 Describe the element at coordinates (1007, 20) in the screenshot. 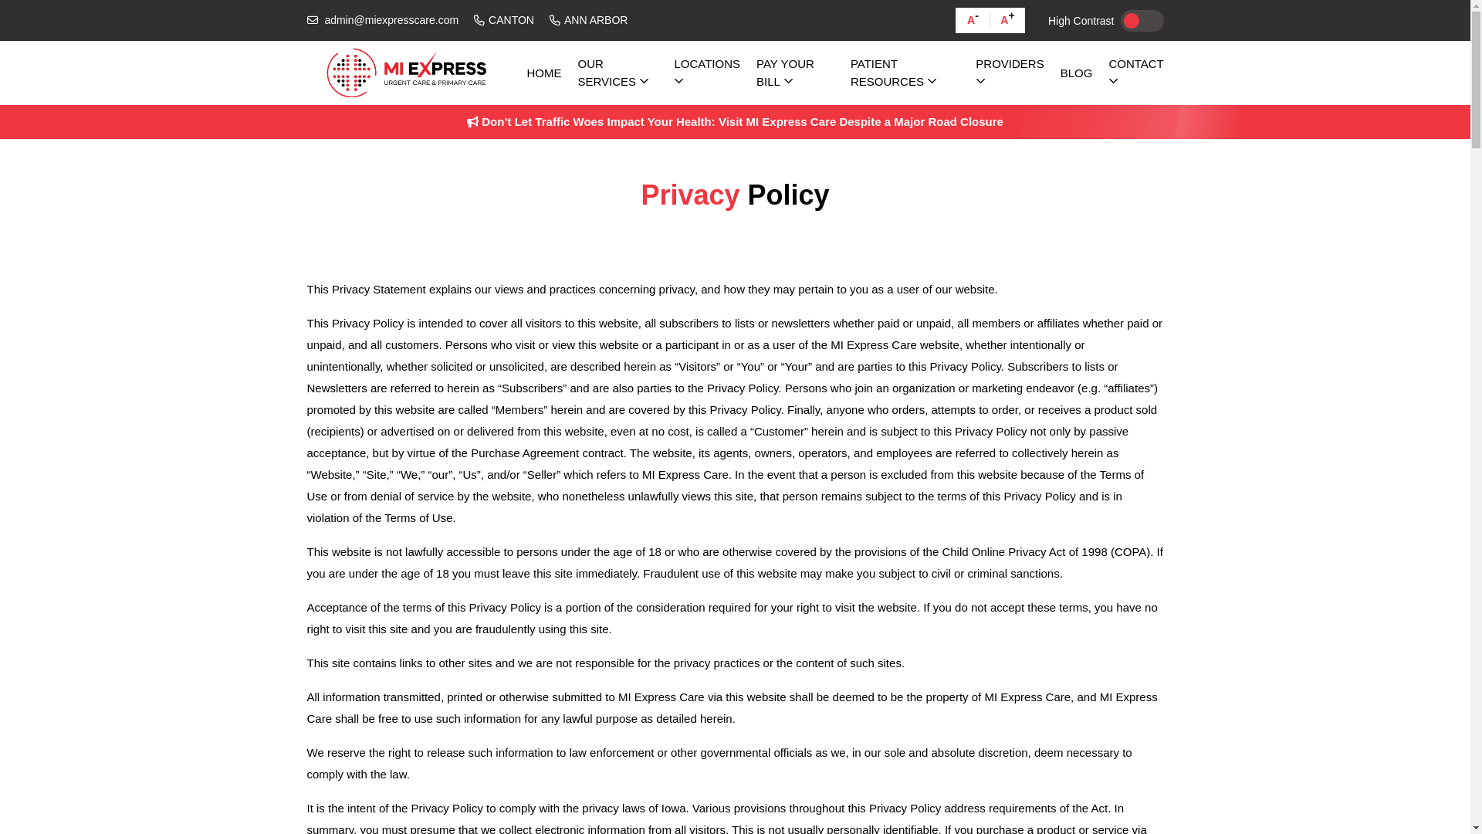

I see `Increase Font Size` at that location.